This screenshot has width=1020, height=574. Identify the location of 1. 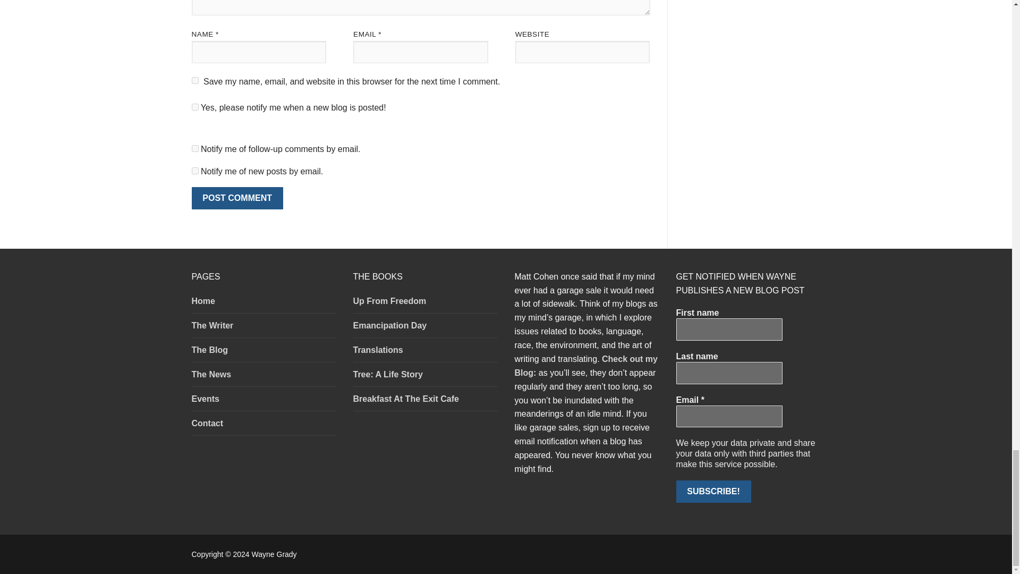
(194, 107).